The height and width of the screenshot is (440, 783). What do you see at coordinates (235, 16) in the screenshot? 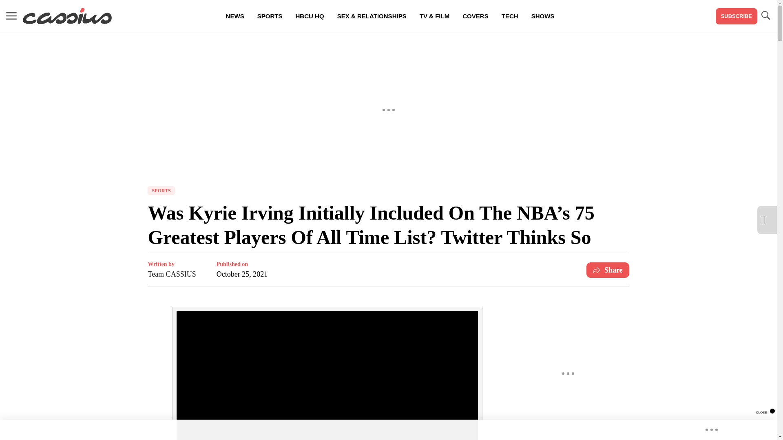
I see `NEWS` at bounding box center [235, 16].